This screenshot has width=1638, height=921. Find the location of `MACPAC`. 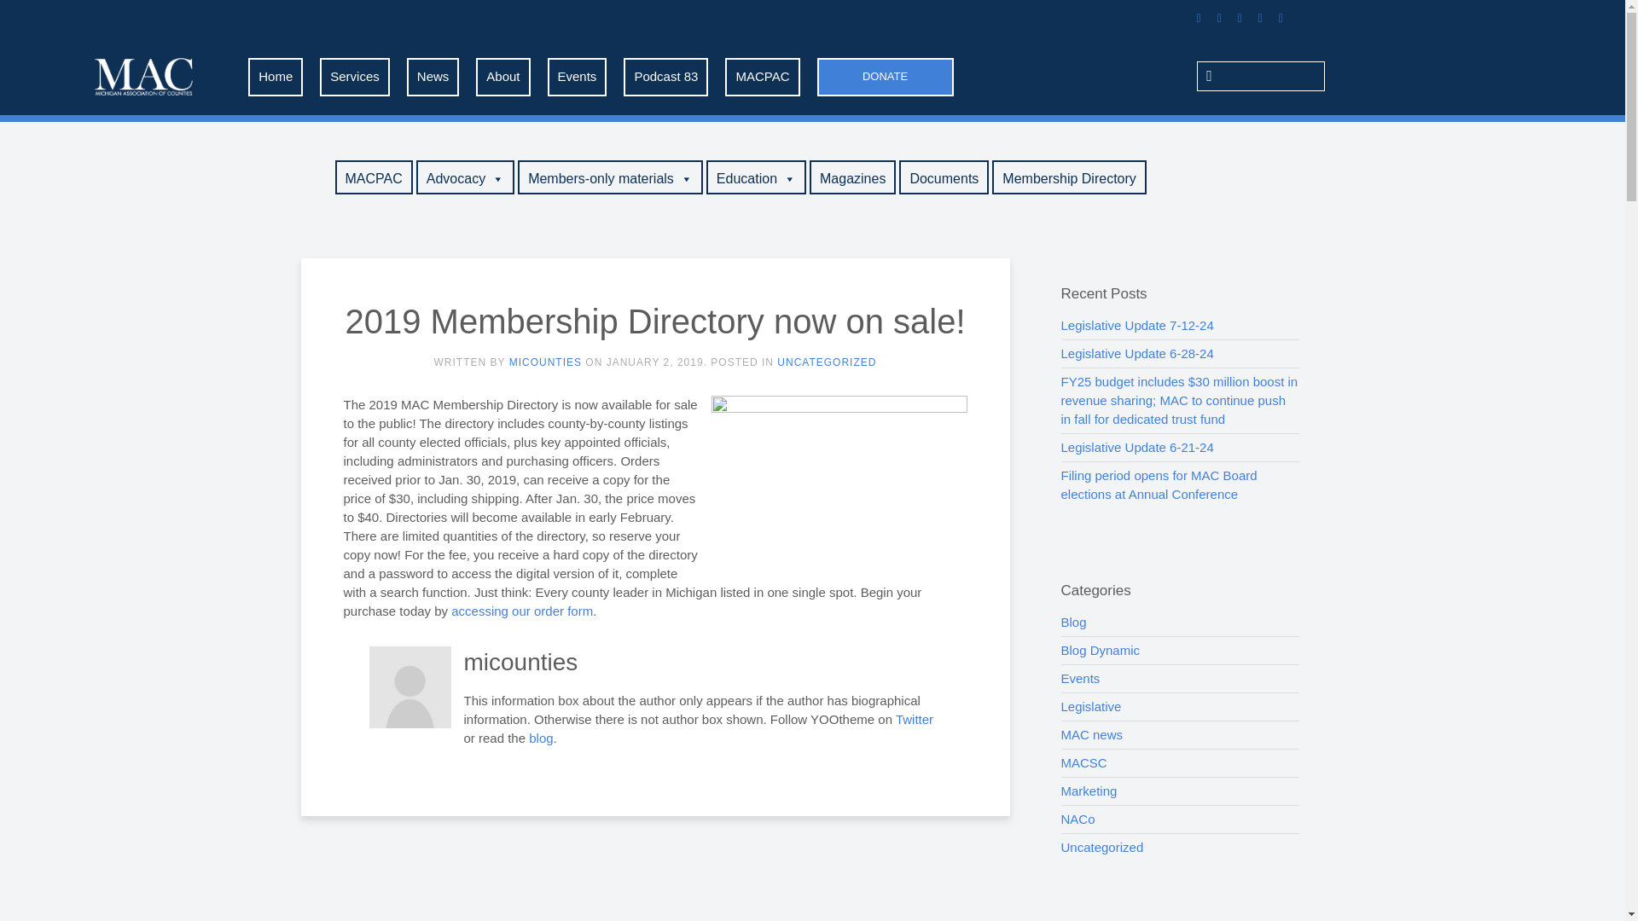

MACPAC is located at coordinates (373, 177).